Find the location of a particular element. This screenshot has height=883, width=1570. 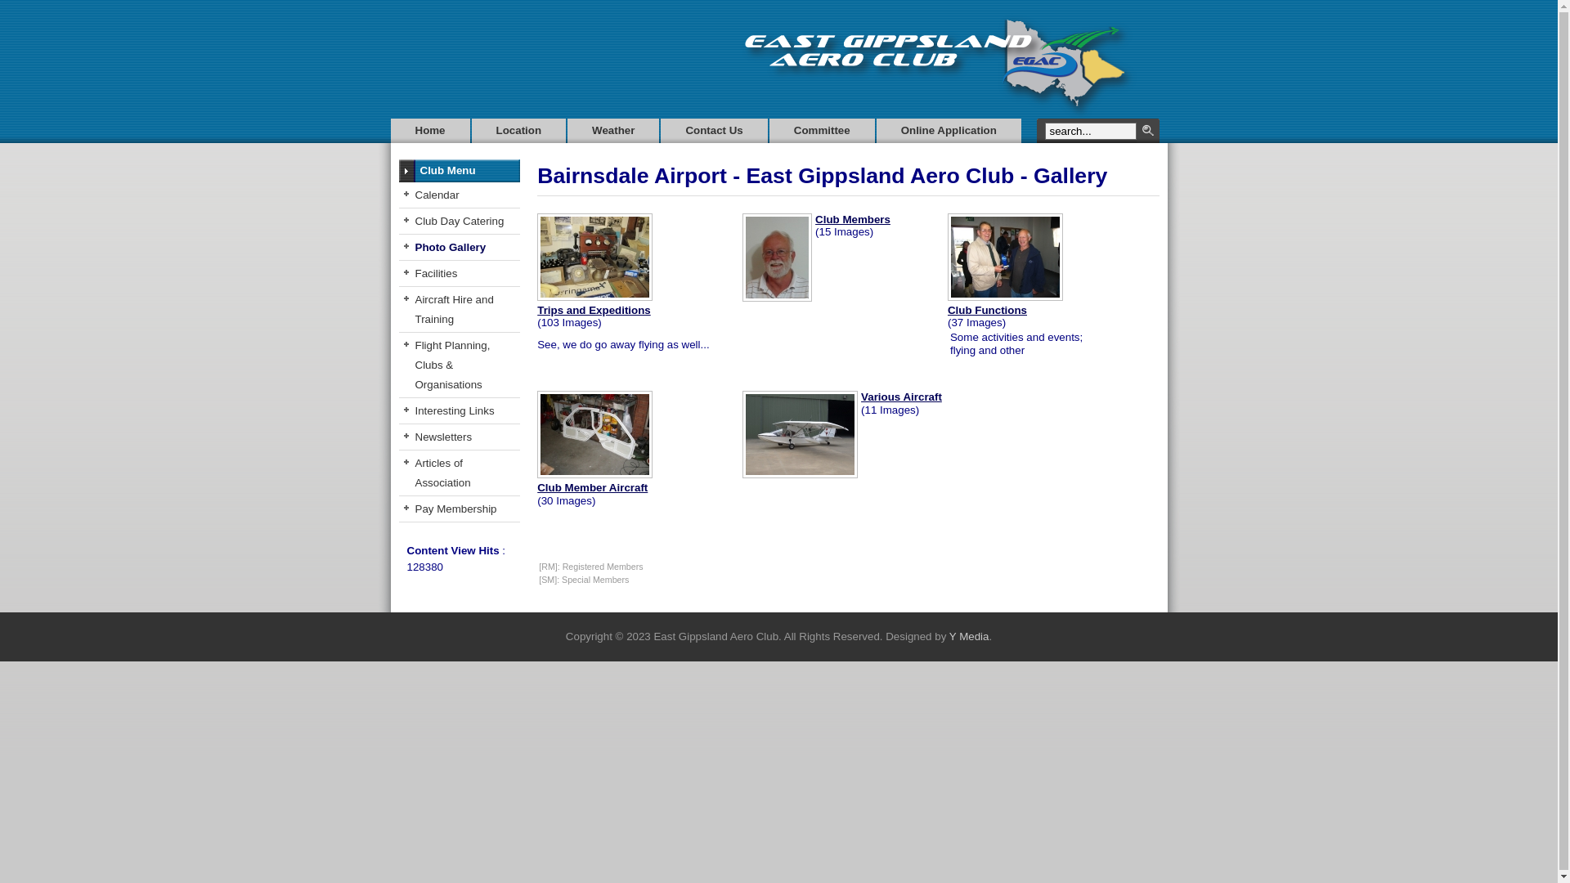

Aircraft Hire and Training is located at coordinates (460, 310).